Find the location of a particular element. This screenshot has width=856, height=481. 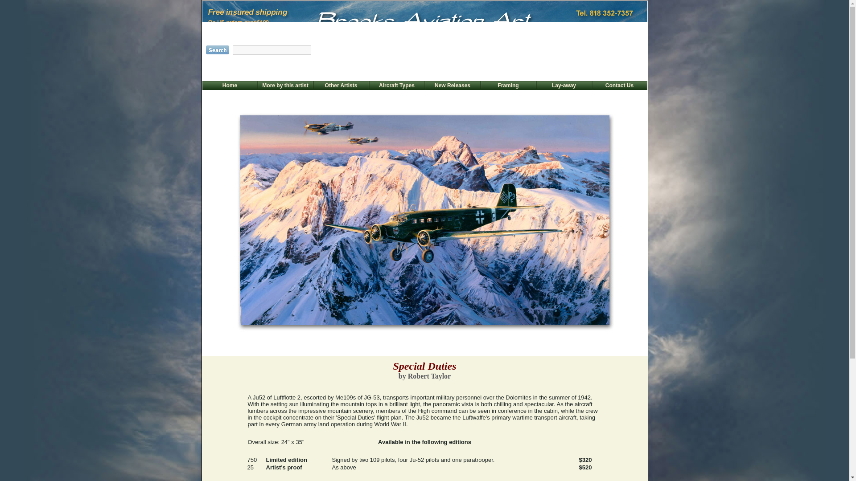

Home is located at coordinates (230, 85).